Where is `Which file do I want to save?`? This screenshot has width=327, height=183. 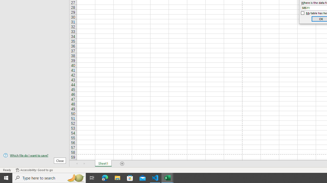
Which file do I want to save? is located at coordinates (35, 155).